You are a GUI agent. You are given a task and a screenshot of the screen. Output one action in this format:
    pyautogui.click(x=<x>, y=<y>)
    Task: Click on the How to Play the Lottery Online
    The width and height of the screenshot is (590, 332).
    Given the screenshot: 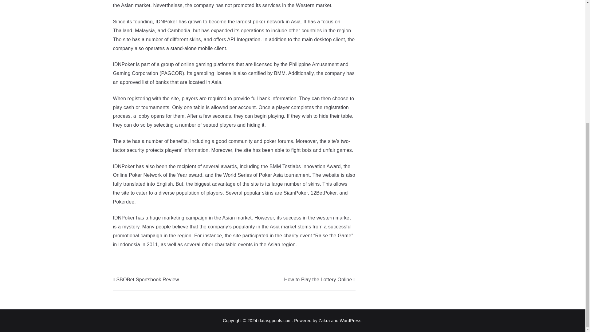 What is the action you would take?
    pyautogui.click(x=320, y=279)
    